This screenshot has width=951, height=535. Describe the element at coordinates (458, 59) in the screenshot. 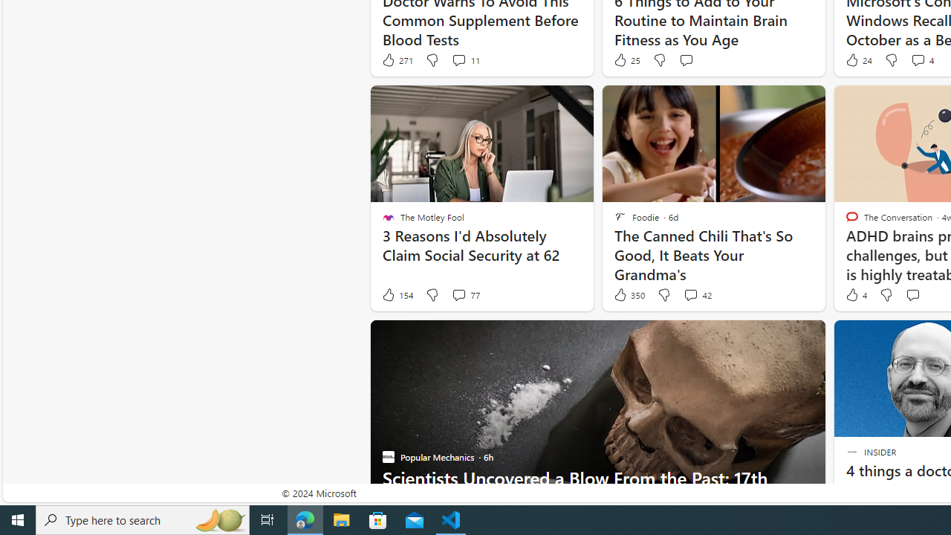

I see `View comments 11 Comment` at that location.